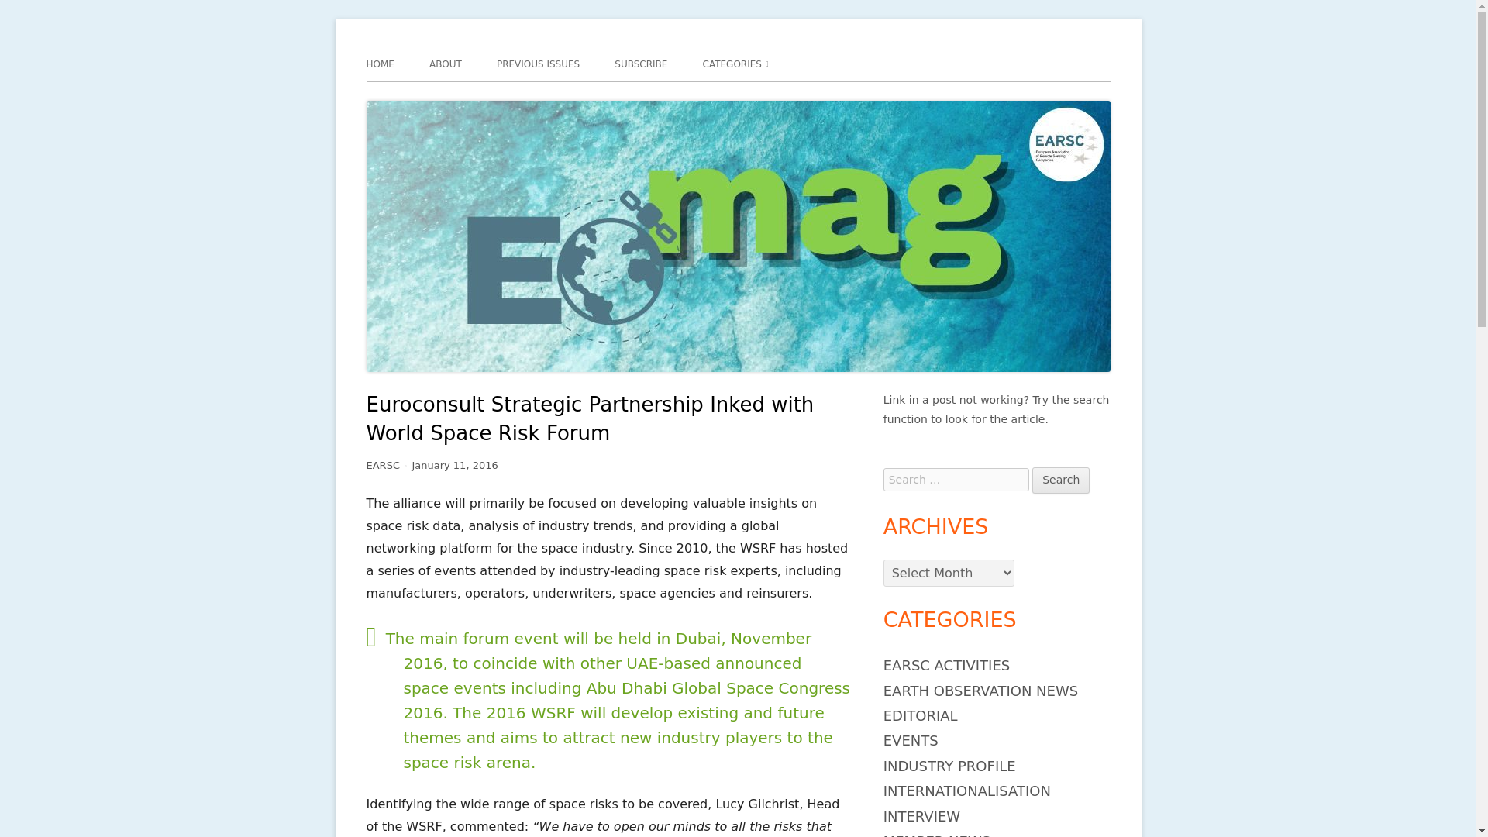 This screenshot has height=837, width=1488. What do you see at coordinates (538, 64) in the screenshot?
I see `PREVIOUS ISSUES` at bounding box center [538, 64].